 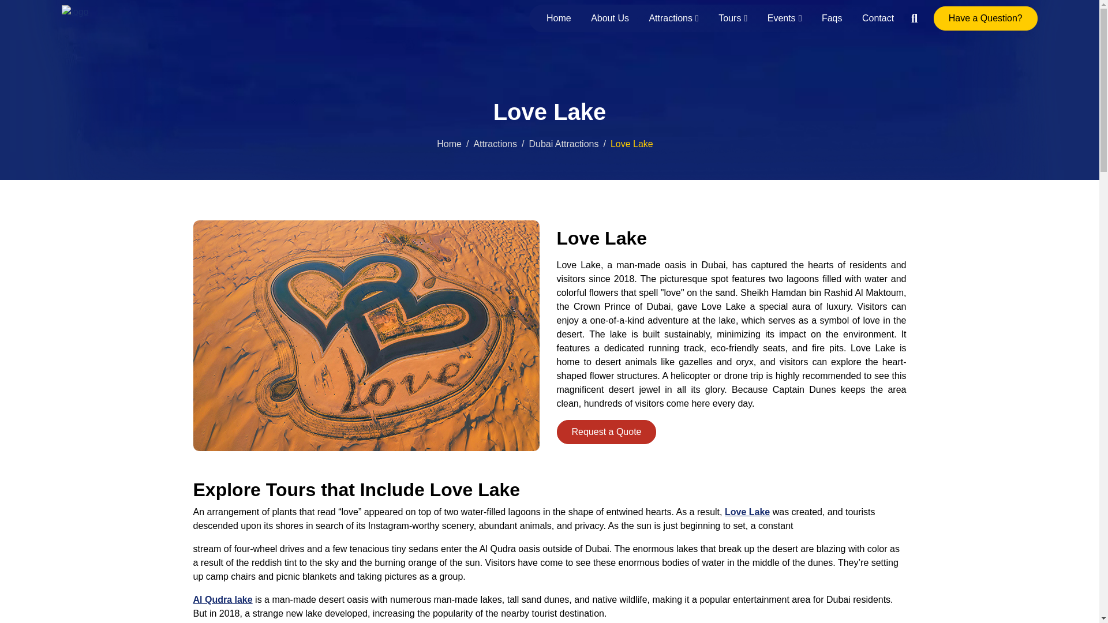 I want to click on Go to Home., so click(x=449, y=144).